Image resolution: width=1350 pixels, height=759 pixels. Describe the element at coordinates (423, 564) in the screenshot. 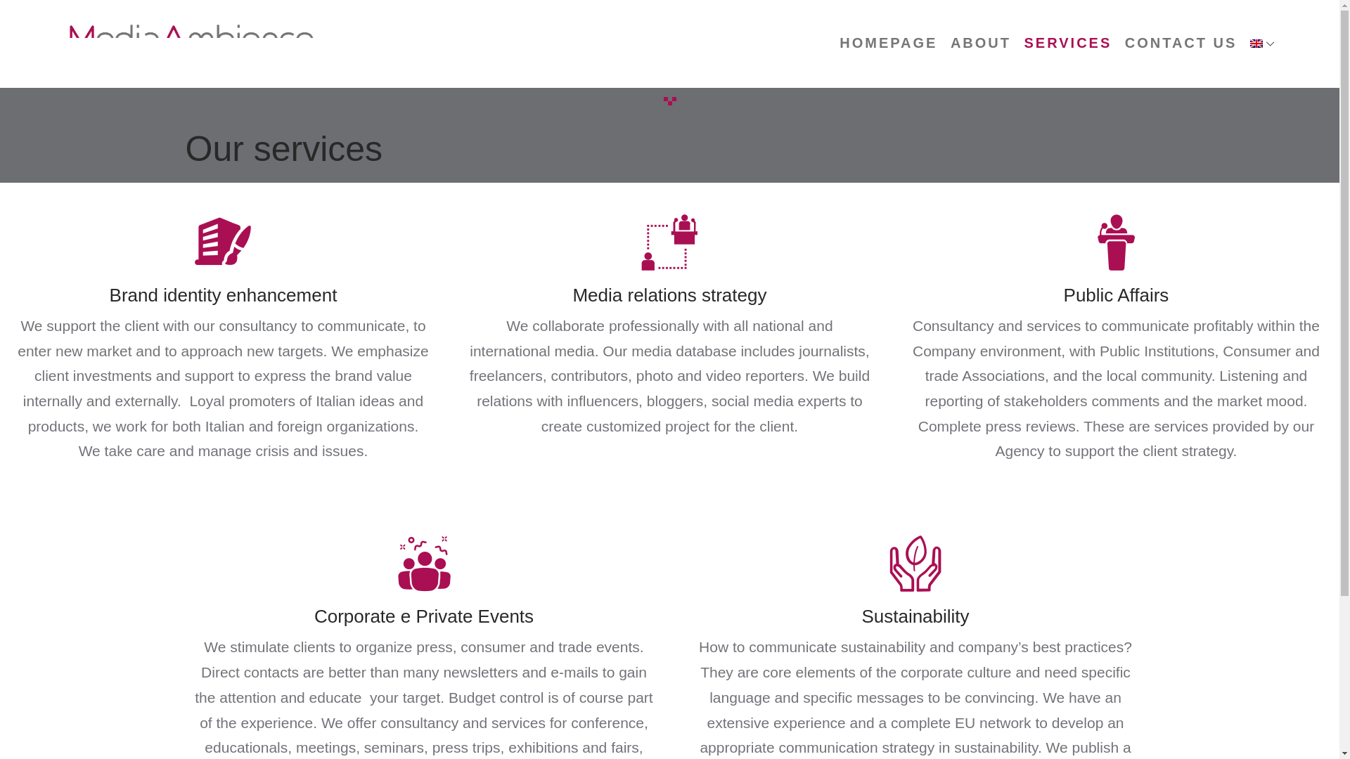

I see `Tavola disegno 14` at that location.